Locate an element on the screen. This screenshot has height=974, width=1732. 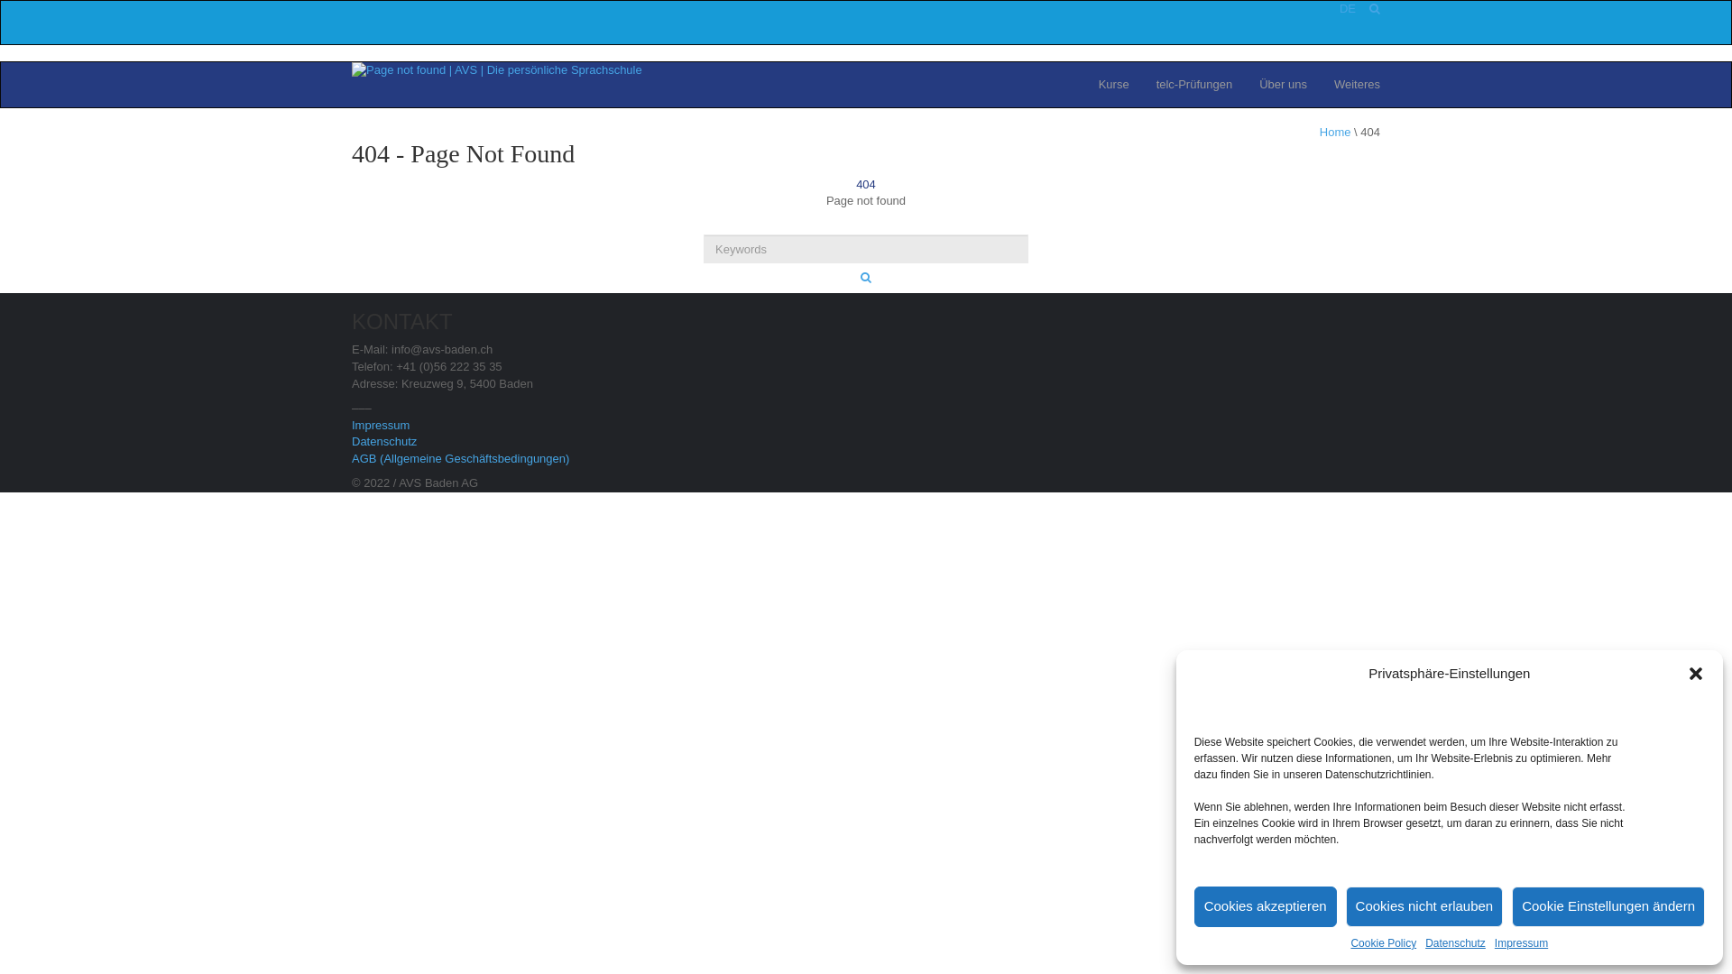
Cookies akzeptieren is located at coordinates (1266, 907).